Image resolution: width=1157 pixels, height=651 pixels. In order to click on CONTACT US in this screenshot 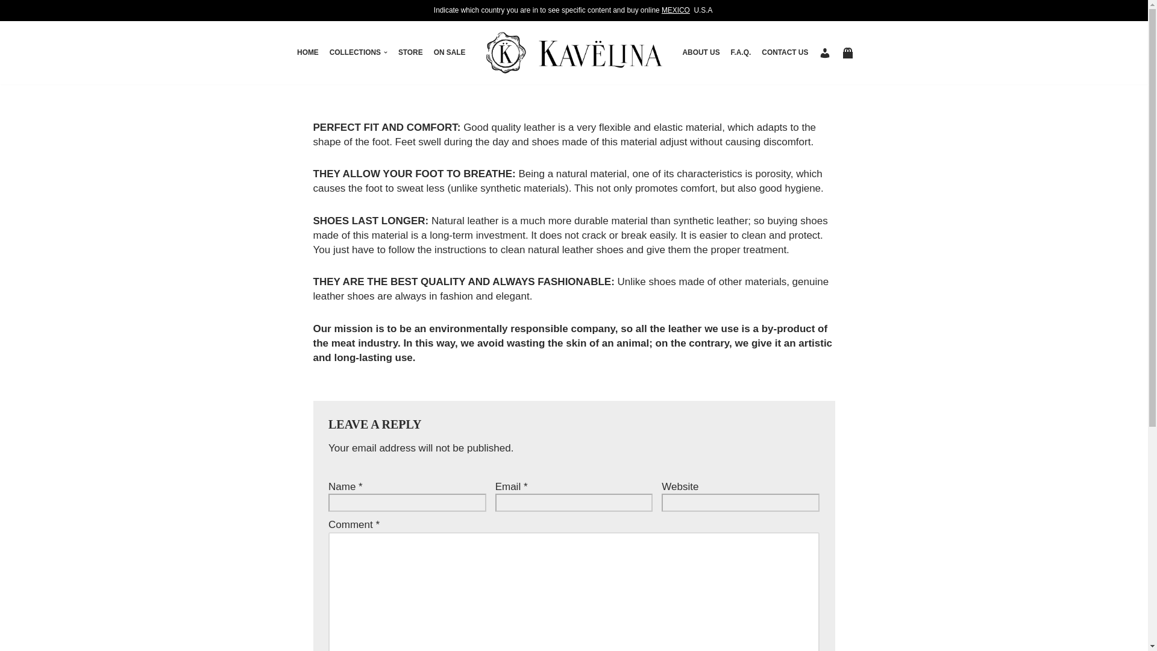, I will do `click(785, 52)`.